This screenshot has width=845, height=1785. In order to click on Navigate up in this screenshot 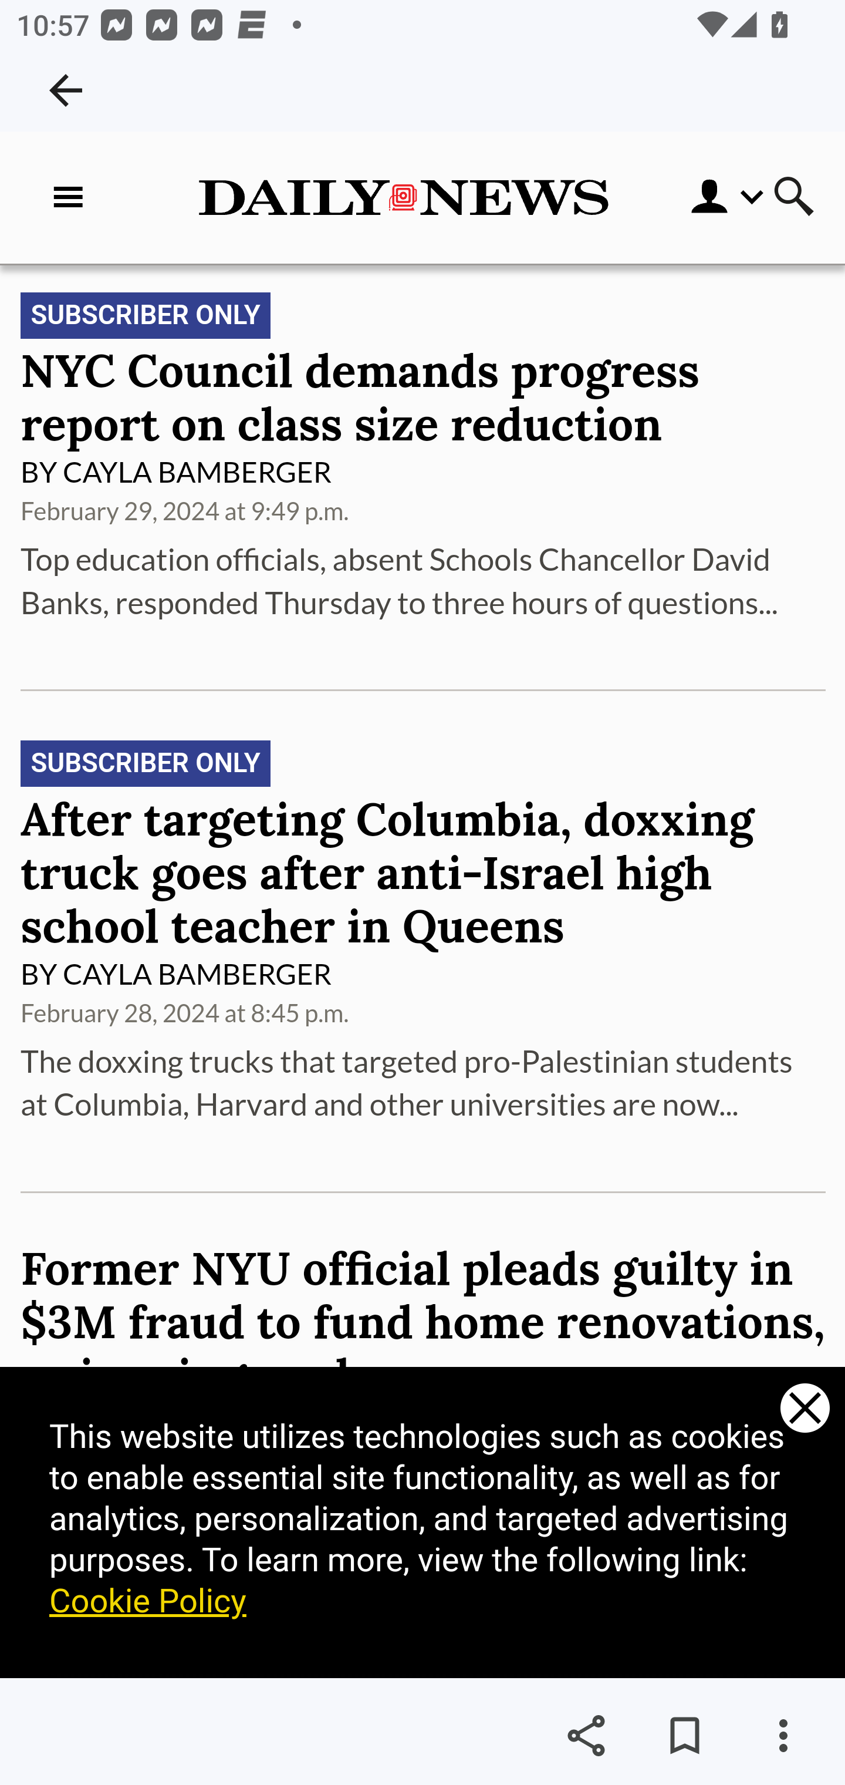, I will do `click(66, 90)`.